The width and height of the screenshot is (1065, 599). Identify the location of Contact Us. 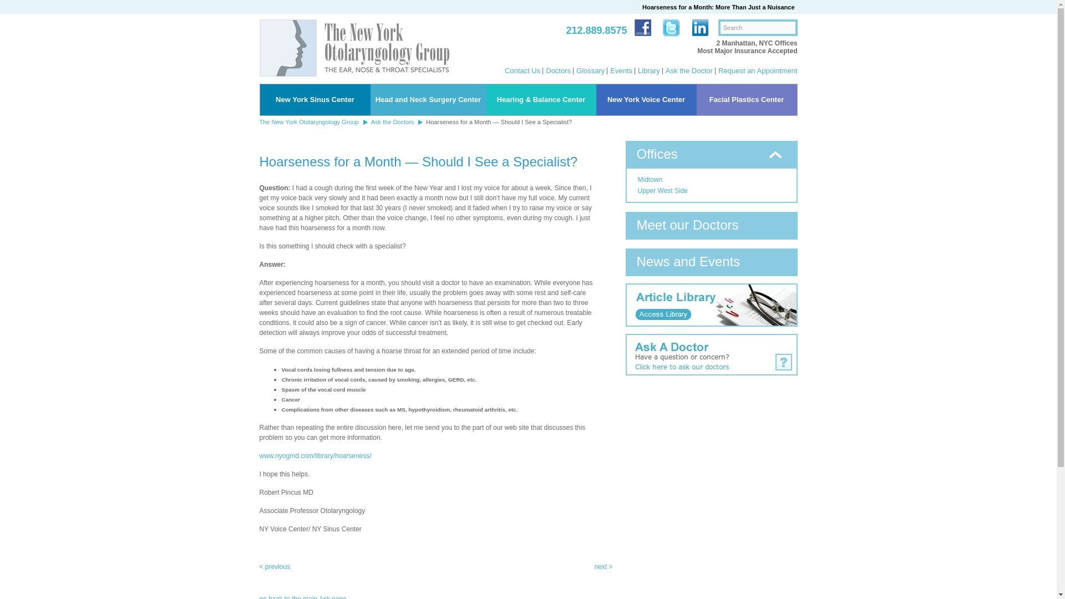
(523, 70).